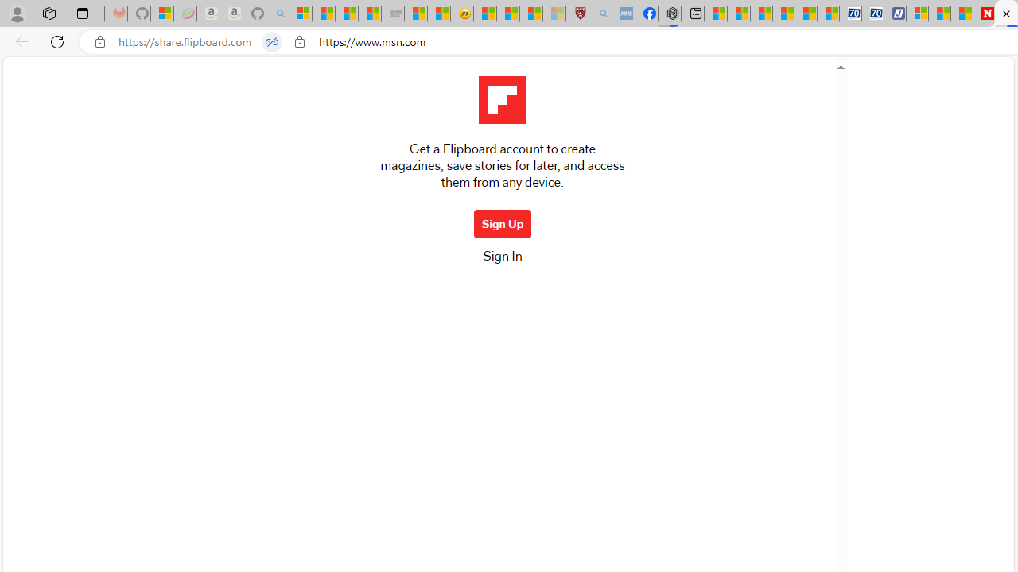 This screenshot has width=1018, height=572. Describe the element at coordinates (531, 14) in the screenshot. I see `Science - MSN` at that location.